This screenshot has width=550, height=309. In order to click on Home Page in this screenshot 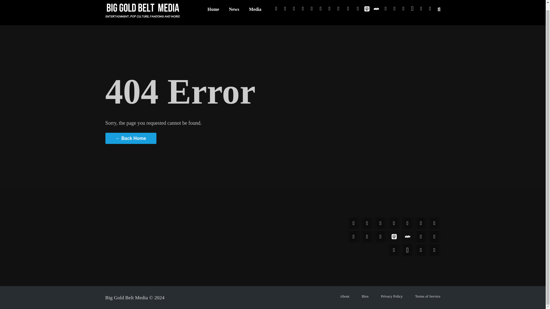, I will do `click(213, 12)`.